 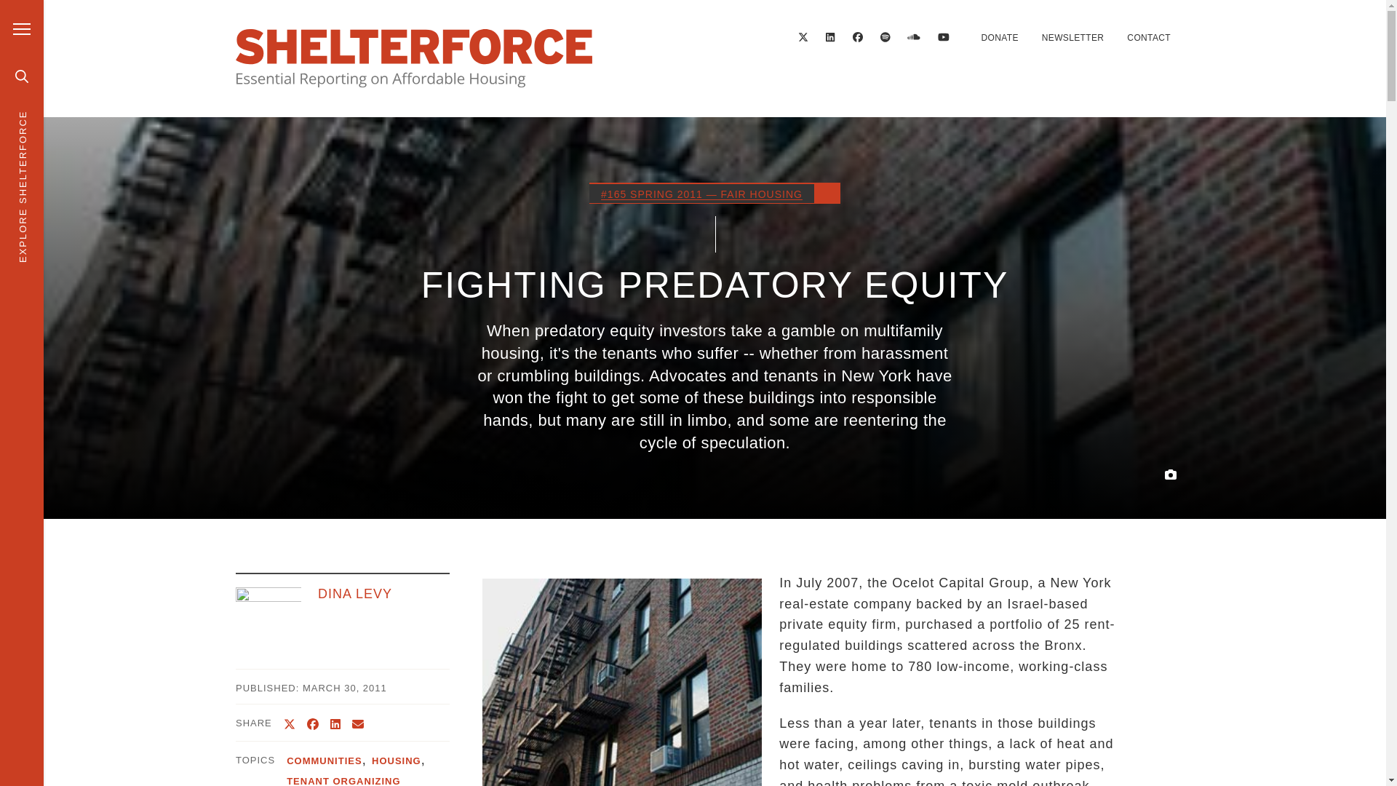 I want to click on DONATE, so click(x=999, y=38).